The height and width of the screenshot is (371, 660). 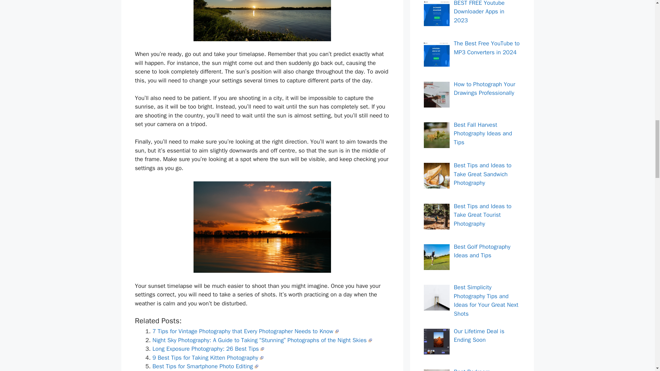 I want to click on 9 Best Tips for Taking Kitten Photography, so click(x=208, y=358).